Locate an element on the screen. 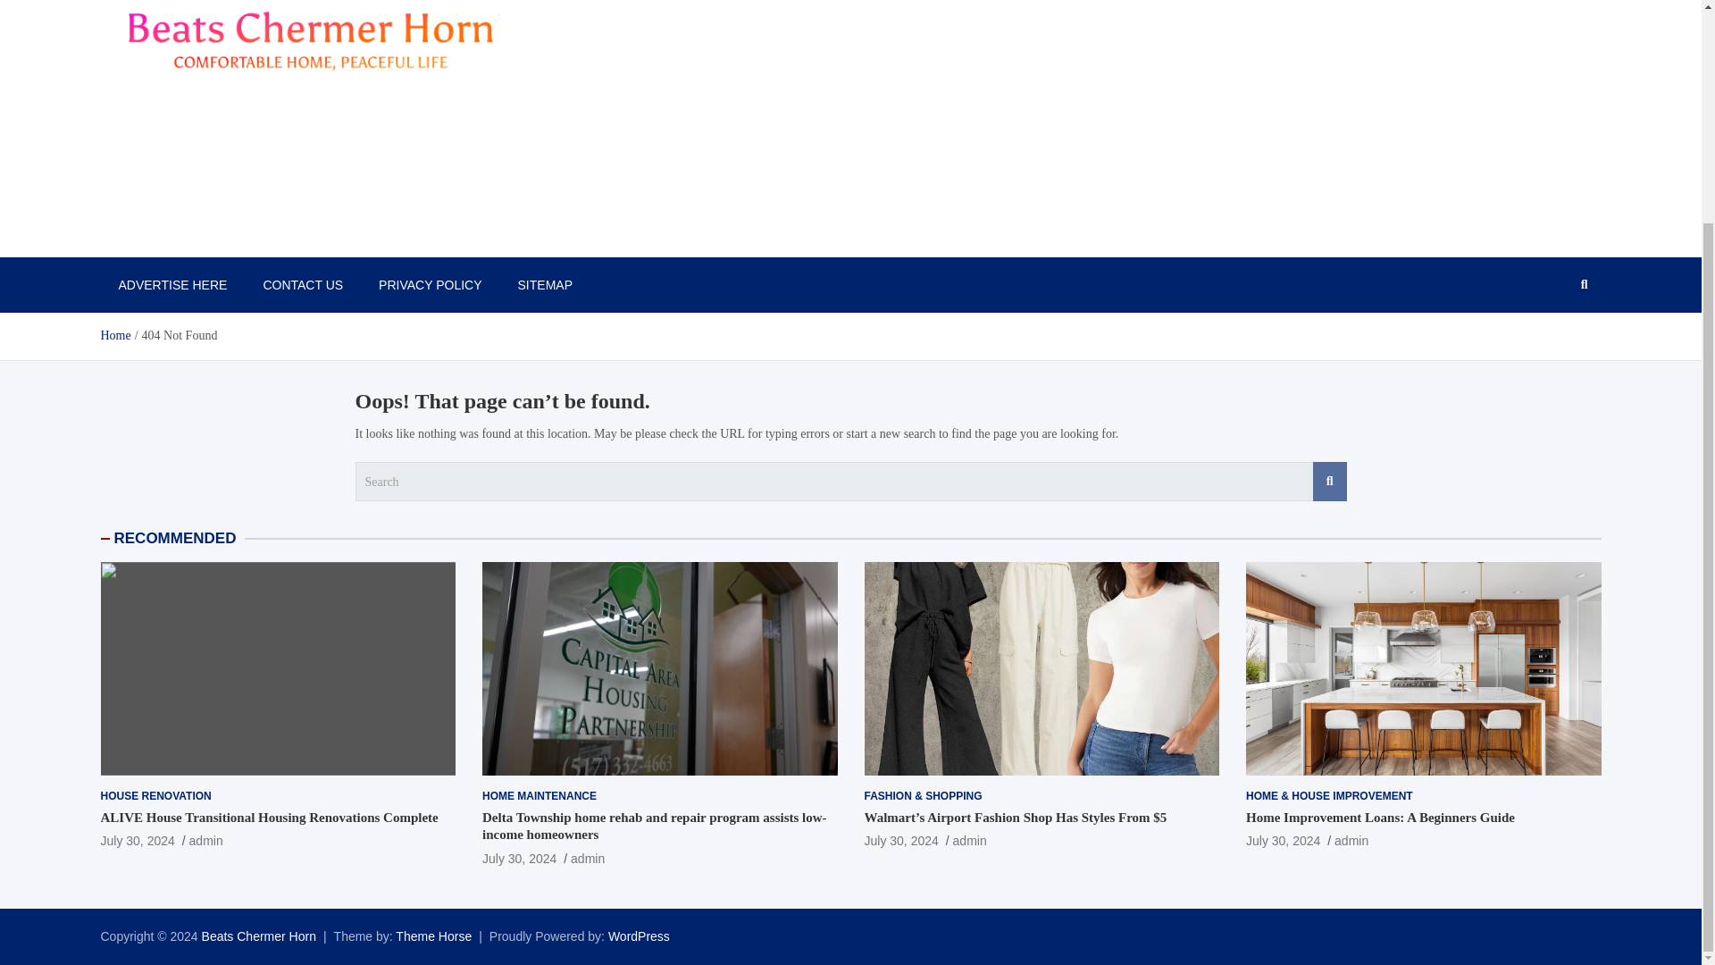 This screenshot has height=965, width=1715. ALIVE House Transitional Housing Renovations Complete is located at coordinates (268, 818).